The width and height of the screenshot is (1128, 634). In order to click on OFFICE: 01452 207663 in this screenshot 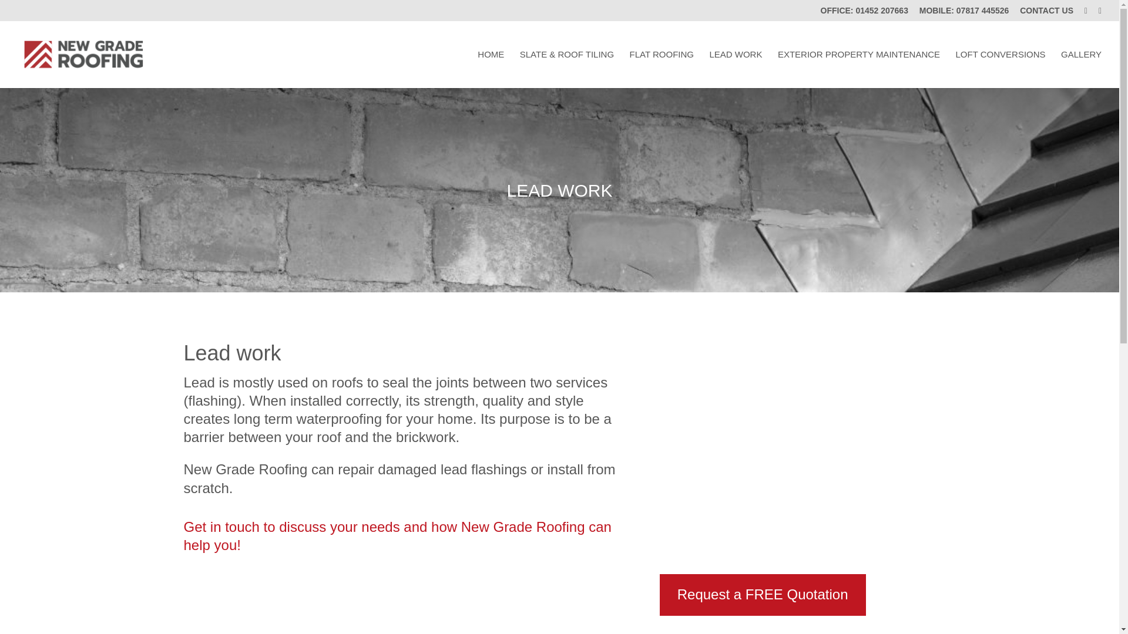, I will do `click(864, 13)`.